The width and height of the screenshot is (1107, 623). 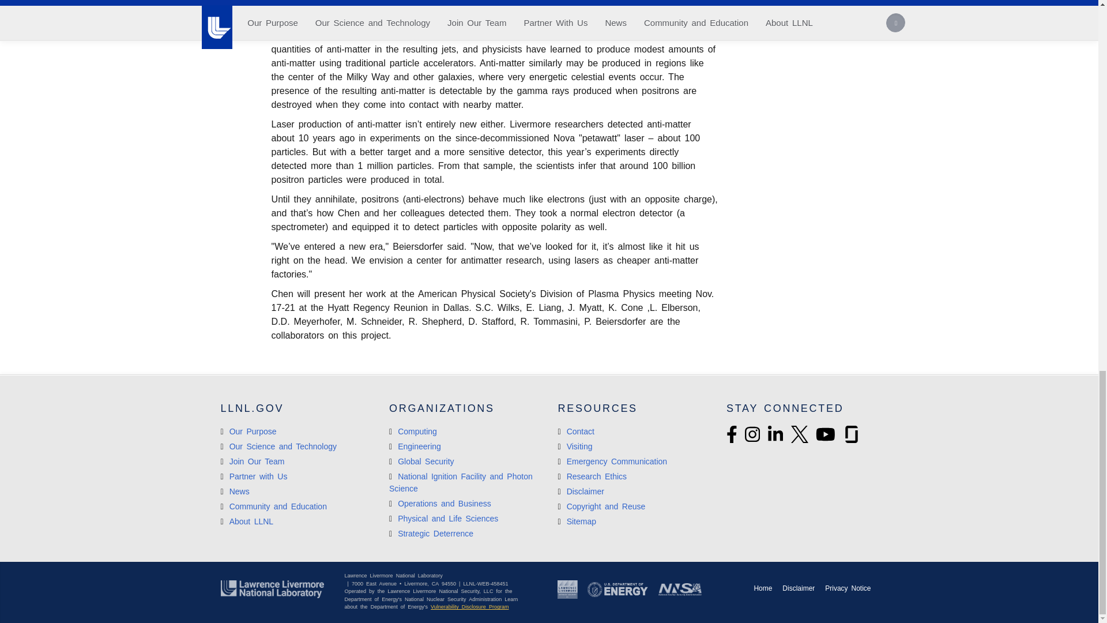 What do you see at coordinates (461, 482) in the screenshot?
I see `Lasers` at bounding box center [461, 482].